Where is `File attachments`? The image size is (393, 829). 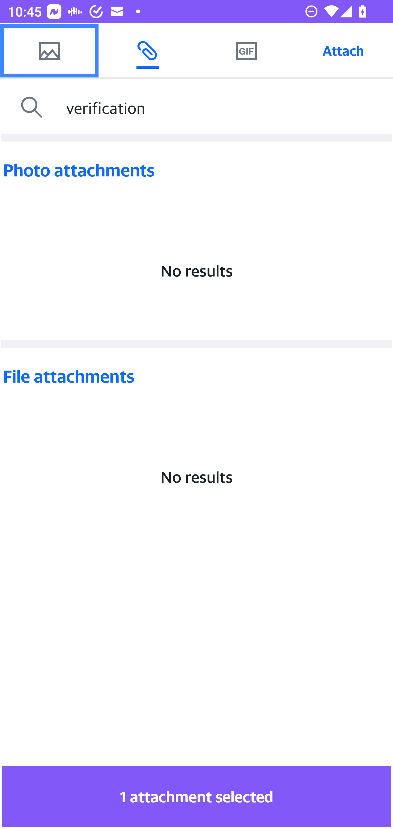
File attachments is located at coordinates (196, 376).